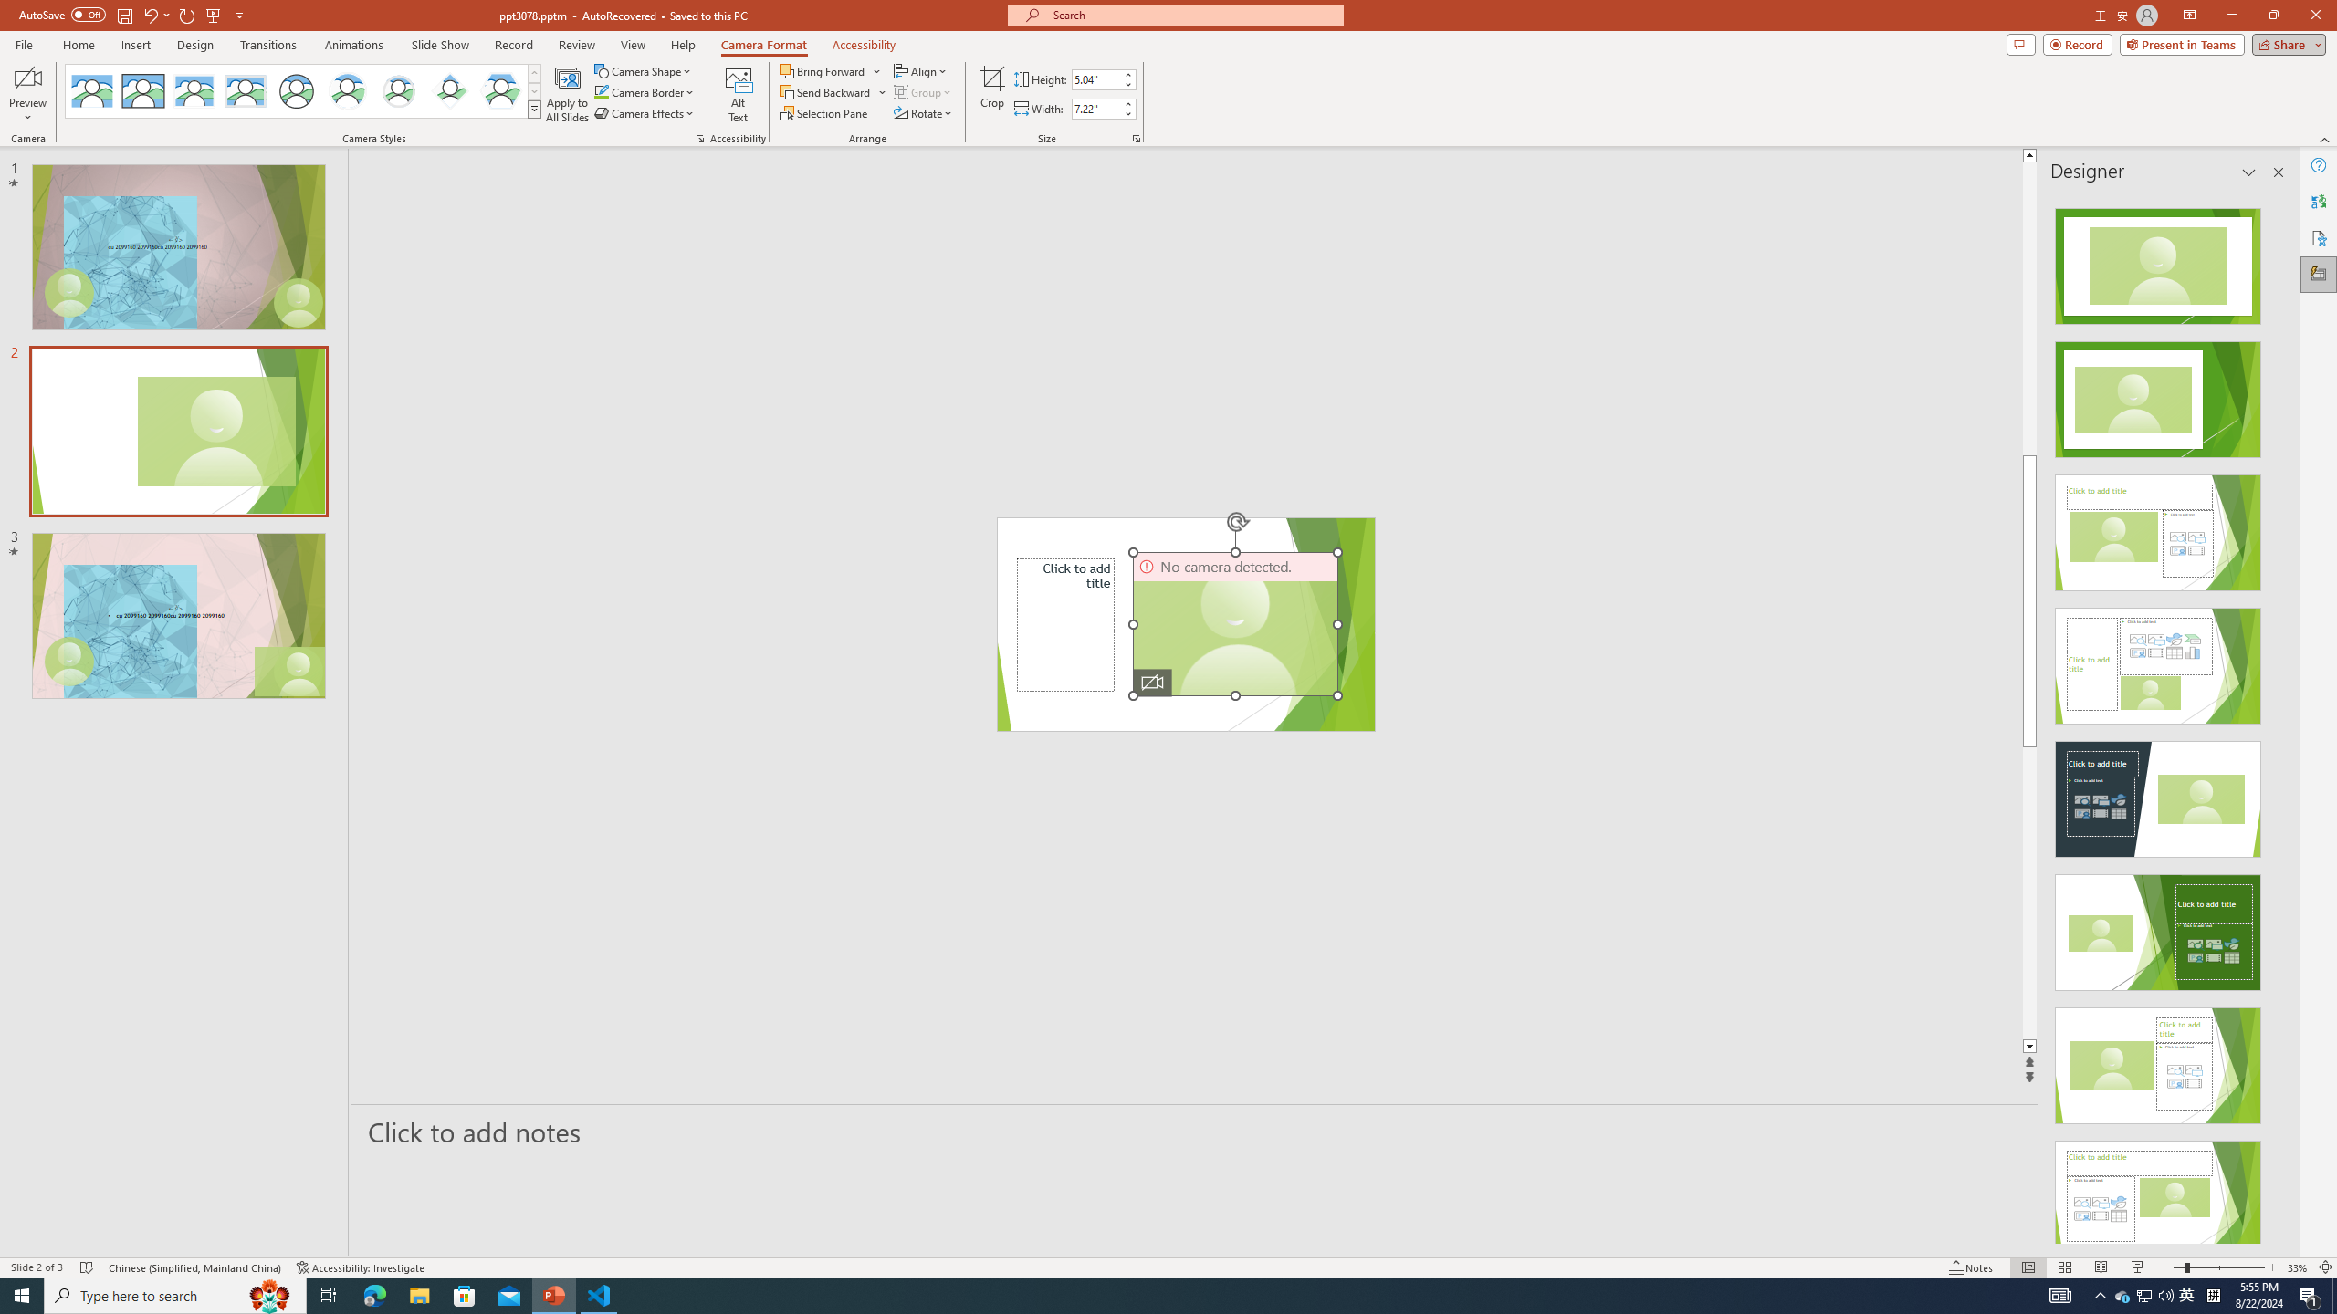 This screenshot has width=2337, height=1314. Describe the element at coordinates (825, 91) in the screenshot. I see `Send Backward` at that location.